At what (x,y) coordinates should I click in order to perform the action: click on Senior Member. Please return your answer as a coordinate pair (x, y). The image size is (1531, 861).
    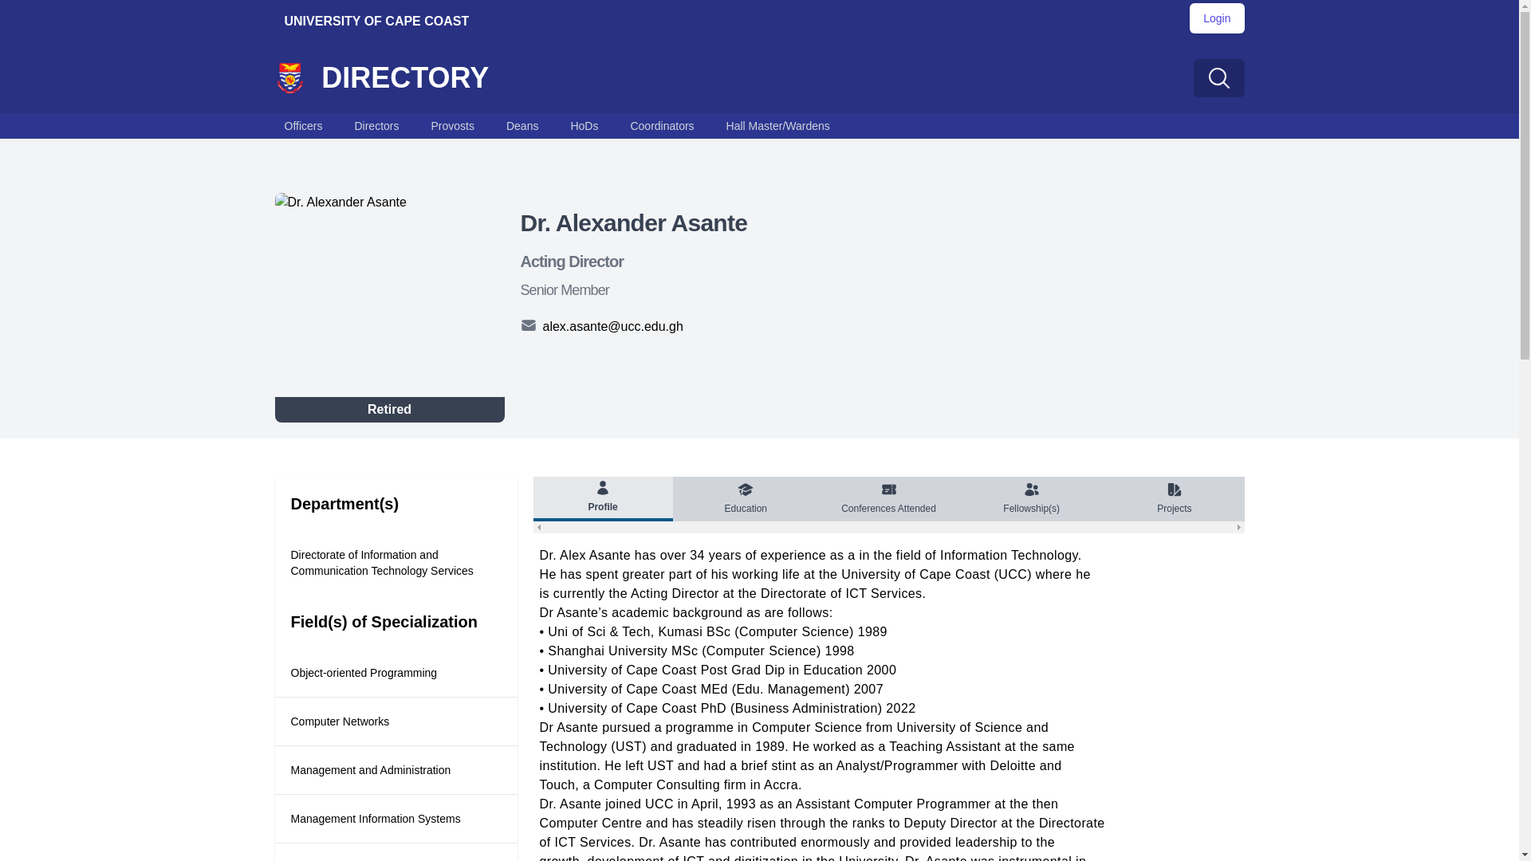
    Looking at the image, I should click on (564, 290).